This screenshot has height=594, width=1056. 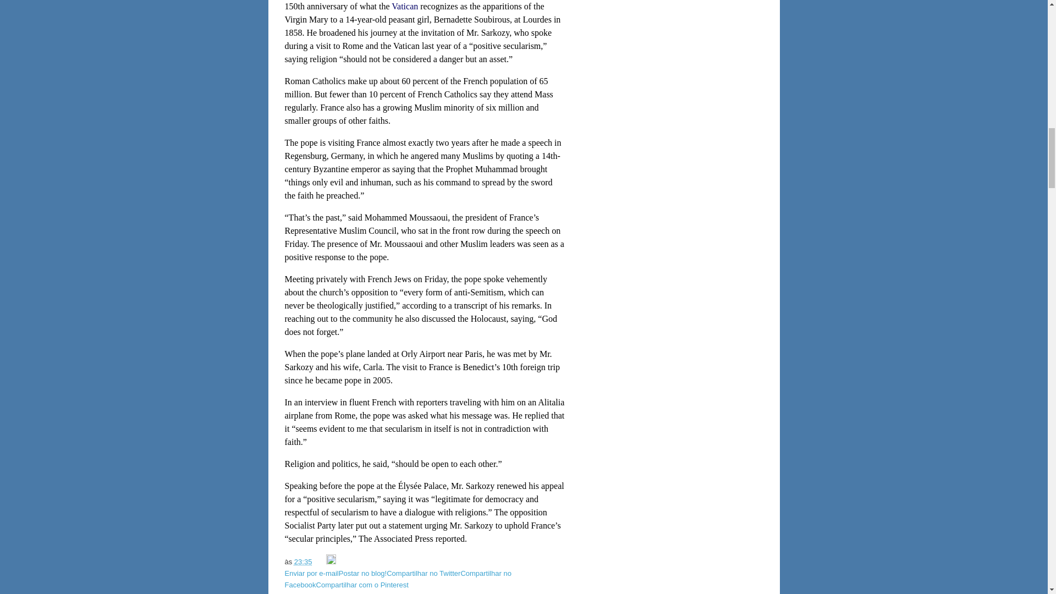 I want to click on Compartilhar no Twitter, so click(x=424, y=573).